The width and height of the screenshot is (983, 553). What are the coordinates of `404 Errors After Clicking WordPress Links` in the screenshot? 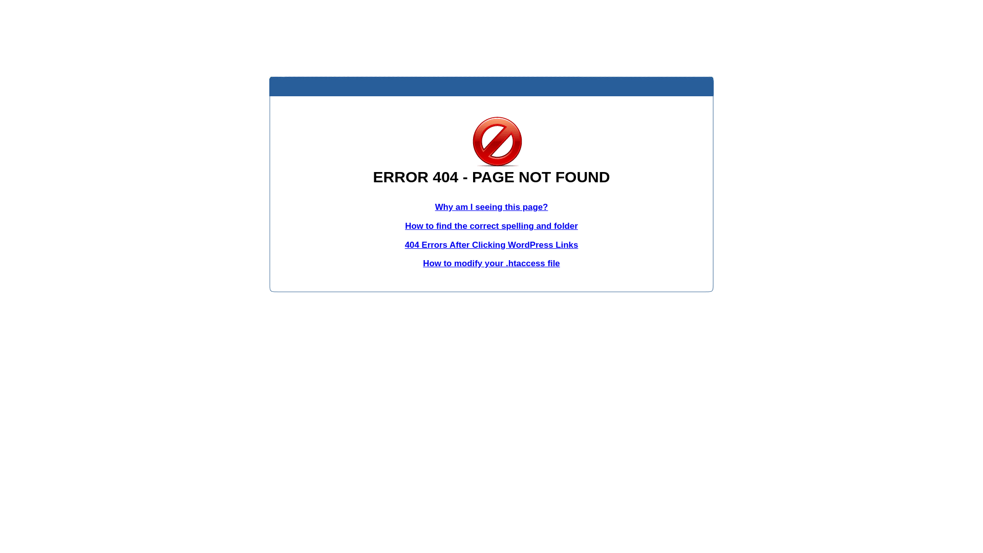 It's located at (491, 245).